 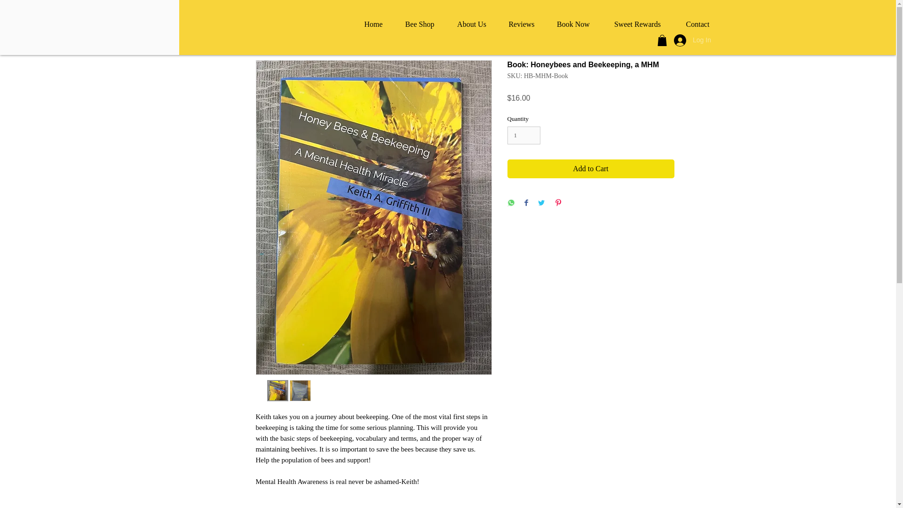 What do you see at coordinates (523, 135) in the screenshot?
I see `1` at bounding box center [523, 135].